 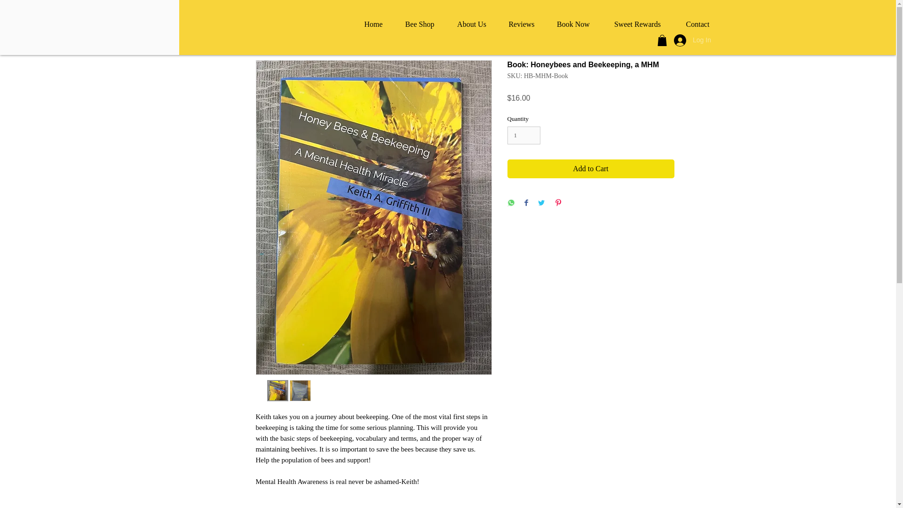 What do you see at coordinates (523, 135) in the screenshot?
I see `1` at bounding box center [523, 135].